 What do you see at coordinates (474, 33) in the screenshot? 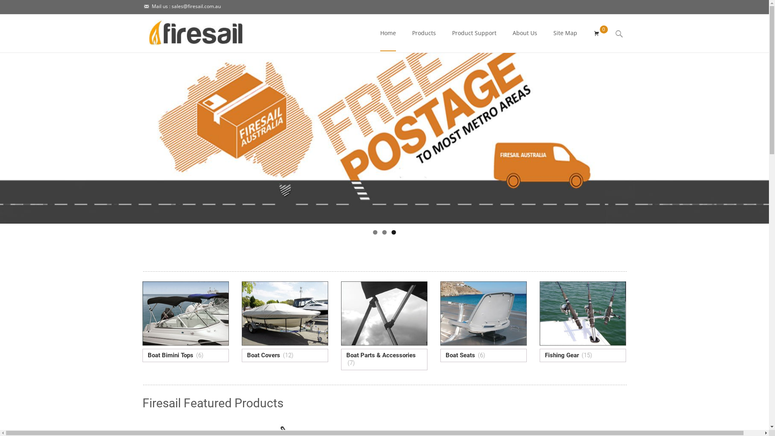
I see `Product Support` at bounding box center [474, 33].